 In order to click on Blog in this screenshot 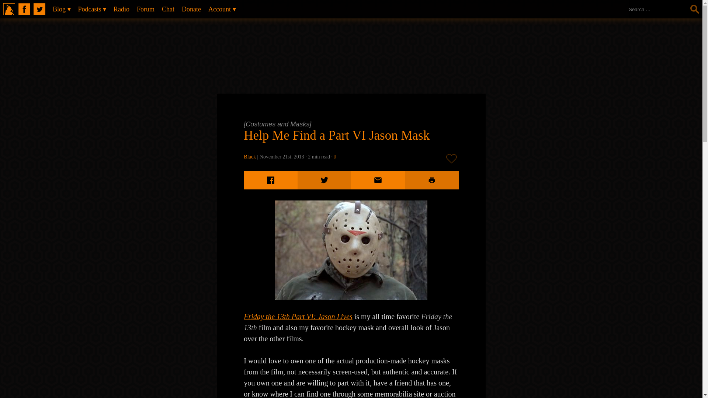, I will do `click(61, 9)`.